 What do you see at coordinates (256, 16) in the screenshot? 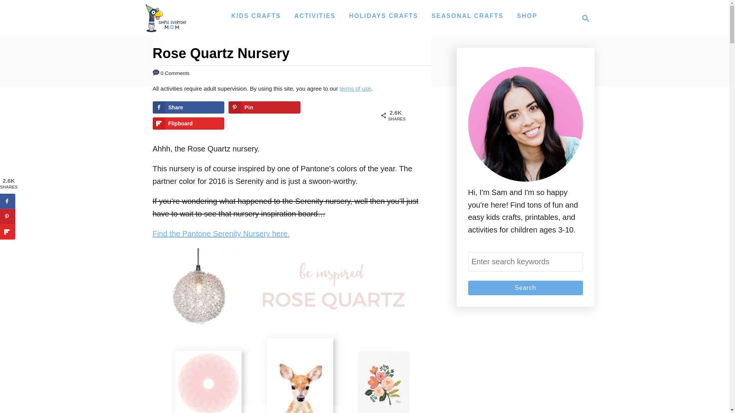
I see `KIDS CRAFTS` at bounding box center [256, 16].